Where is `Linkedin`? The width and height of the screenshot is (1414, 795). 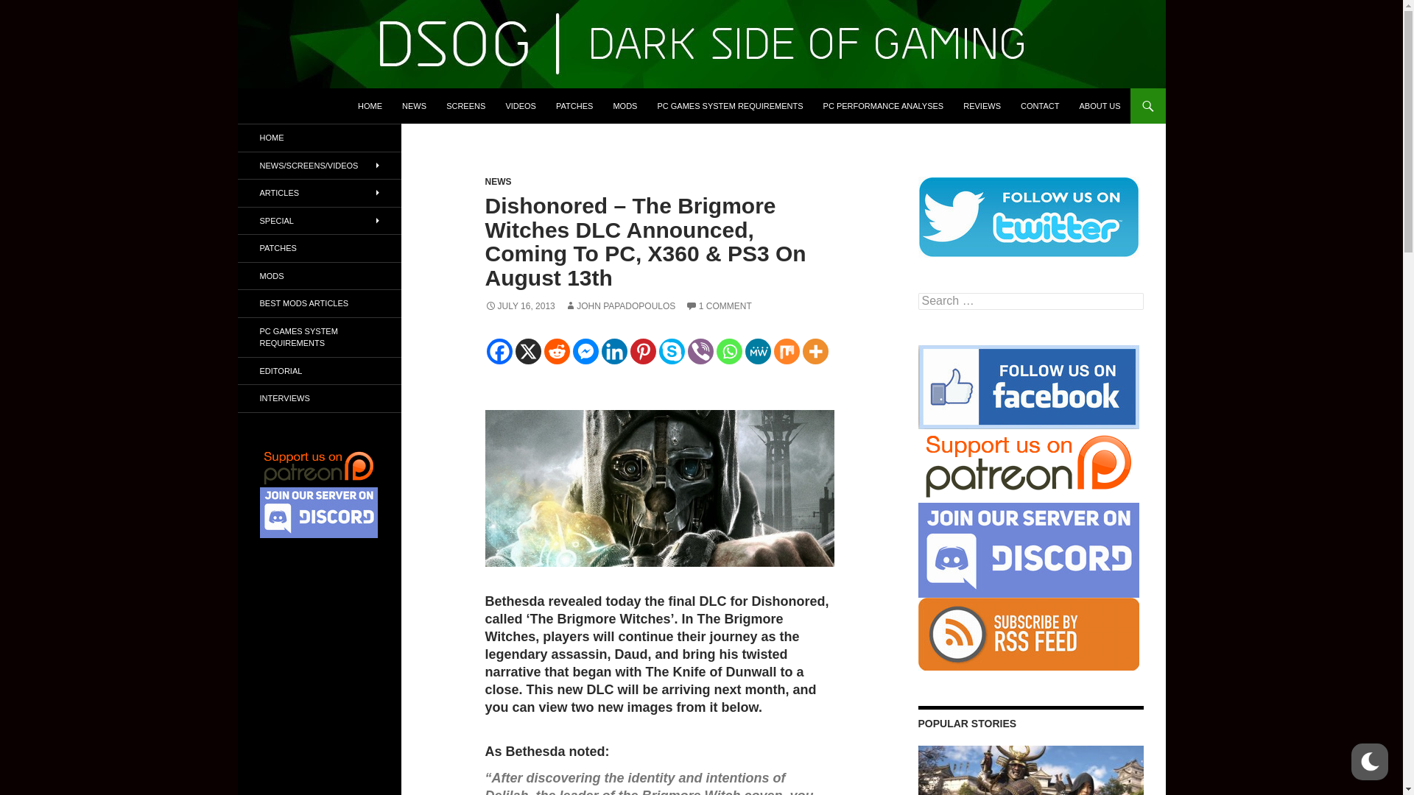 Linkedin is located at coordinates (613, 351).